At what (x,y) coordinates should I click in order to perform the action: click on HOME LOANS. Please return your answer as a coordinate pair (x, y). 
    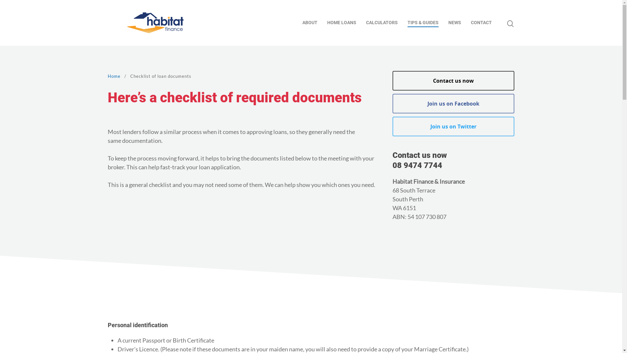
    Looking at the image, I should click on (342, 23).